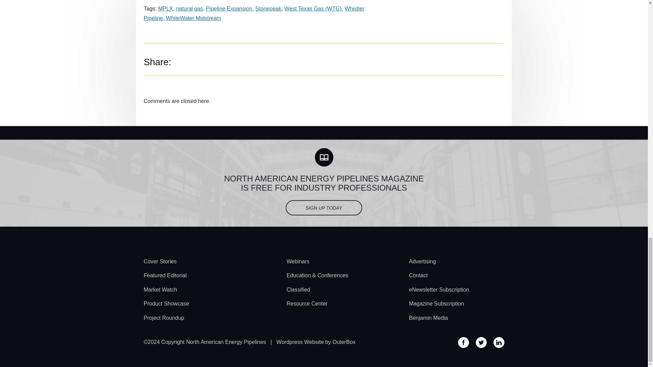  I want to click on Stonepeak, so click(268, 8).